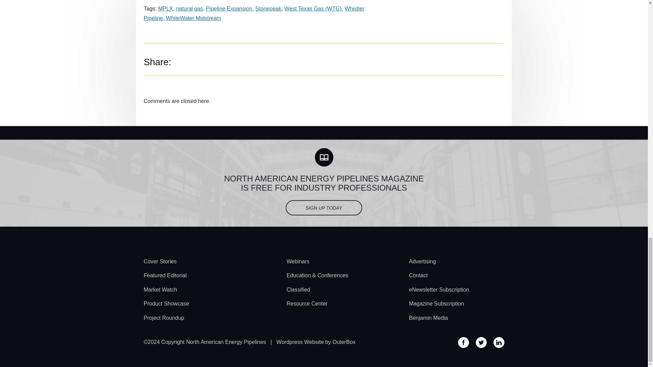  I want to click on Stonepeak, so click(268, 8).